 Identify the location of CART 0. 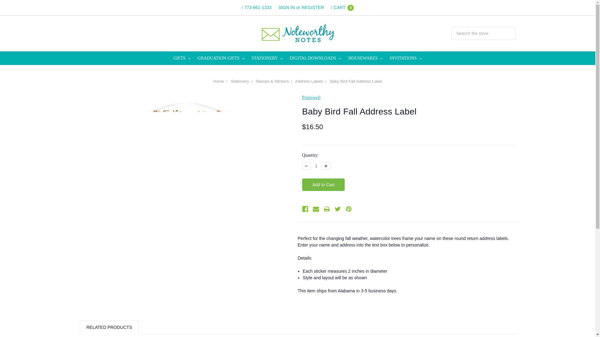
(342, 7).